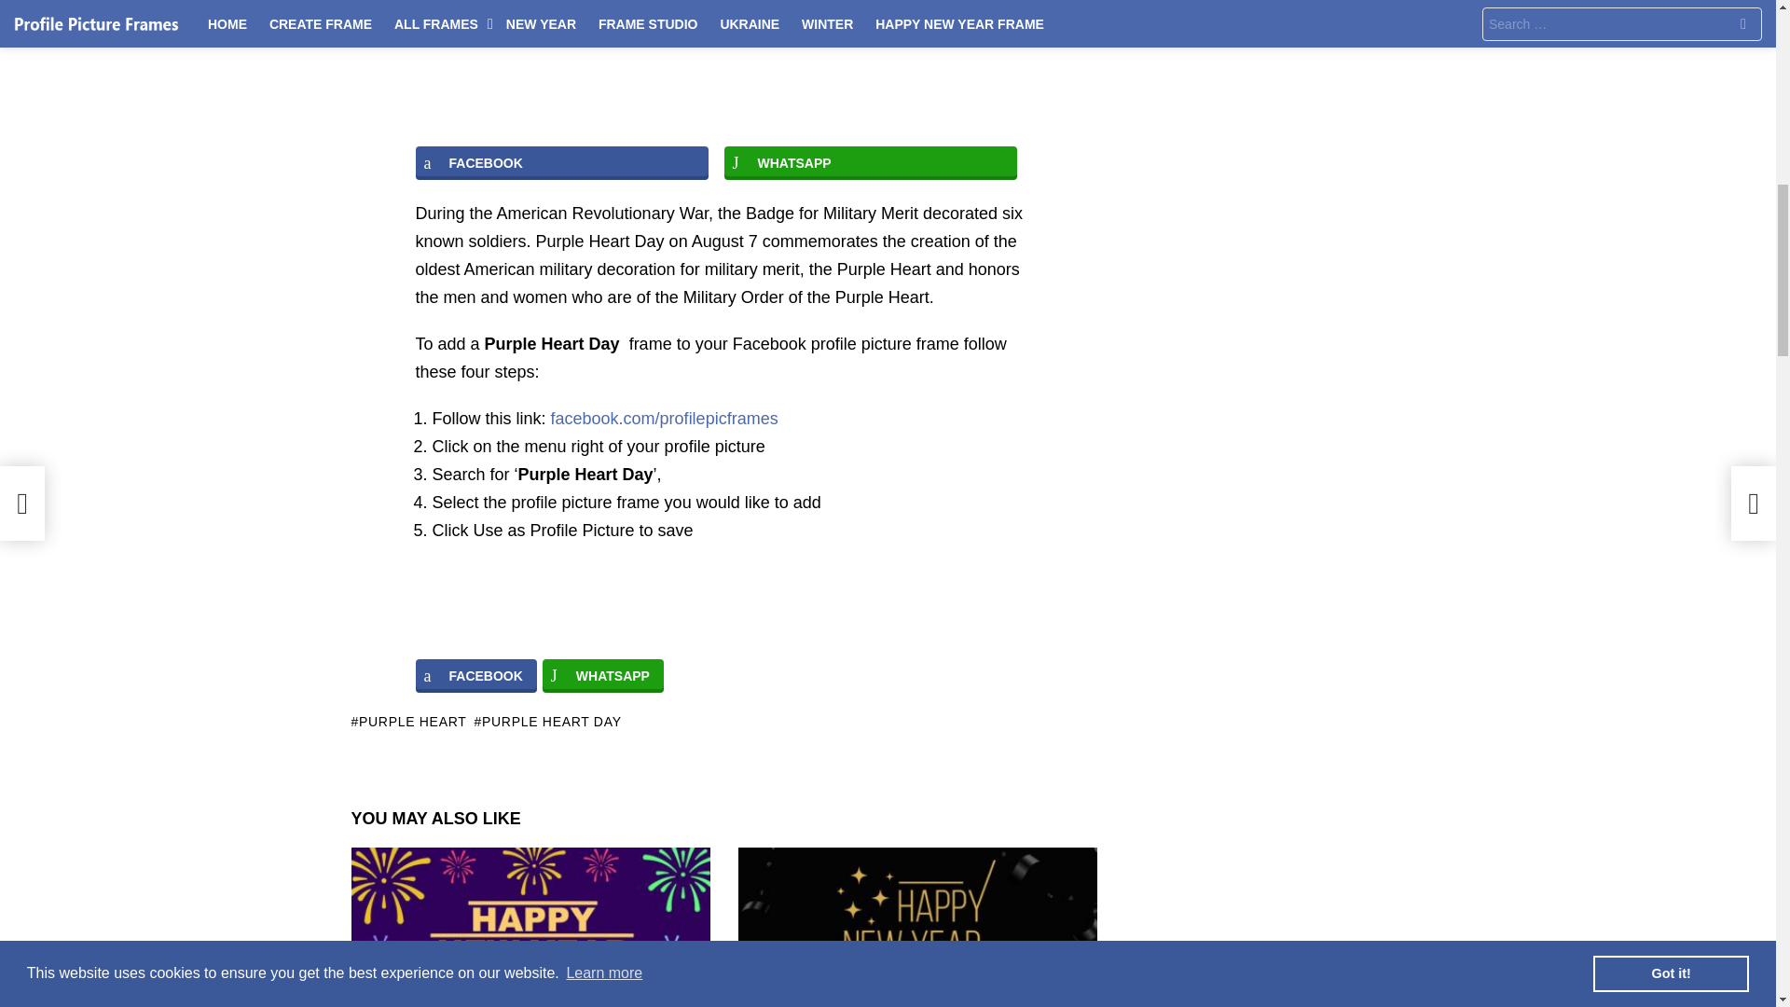 The image size is (1790, 1007). Describe the element at coordinates (561, 162) in the screenshot. I see `Share on Facebook` at that location.